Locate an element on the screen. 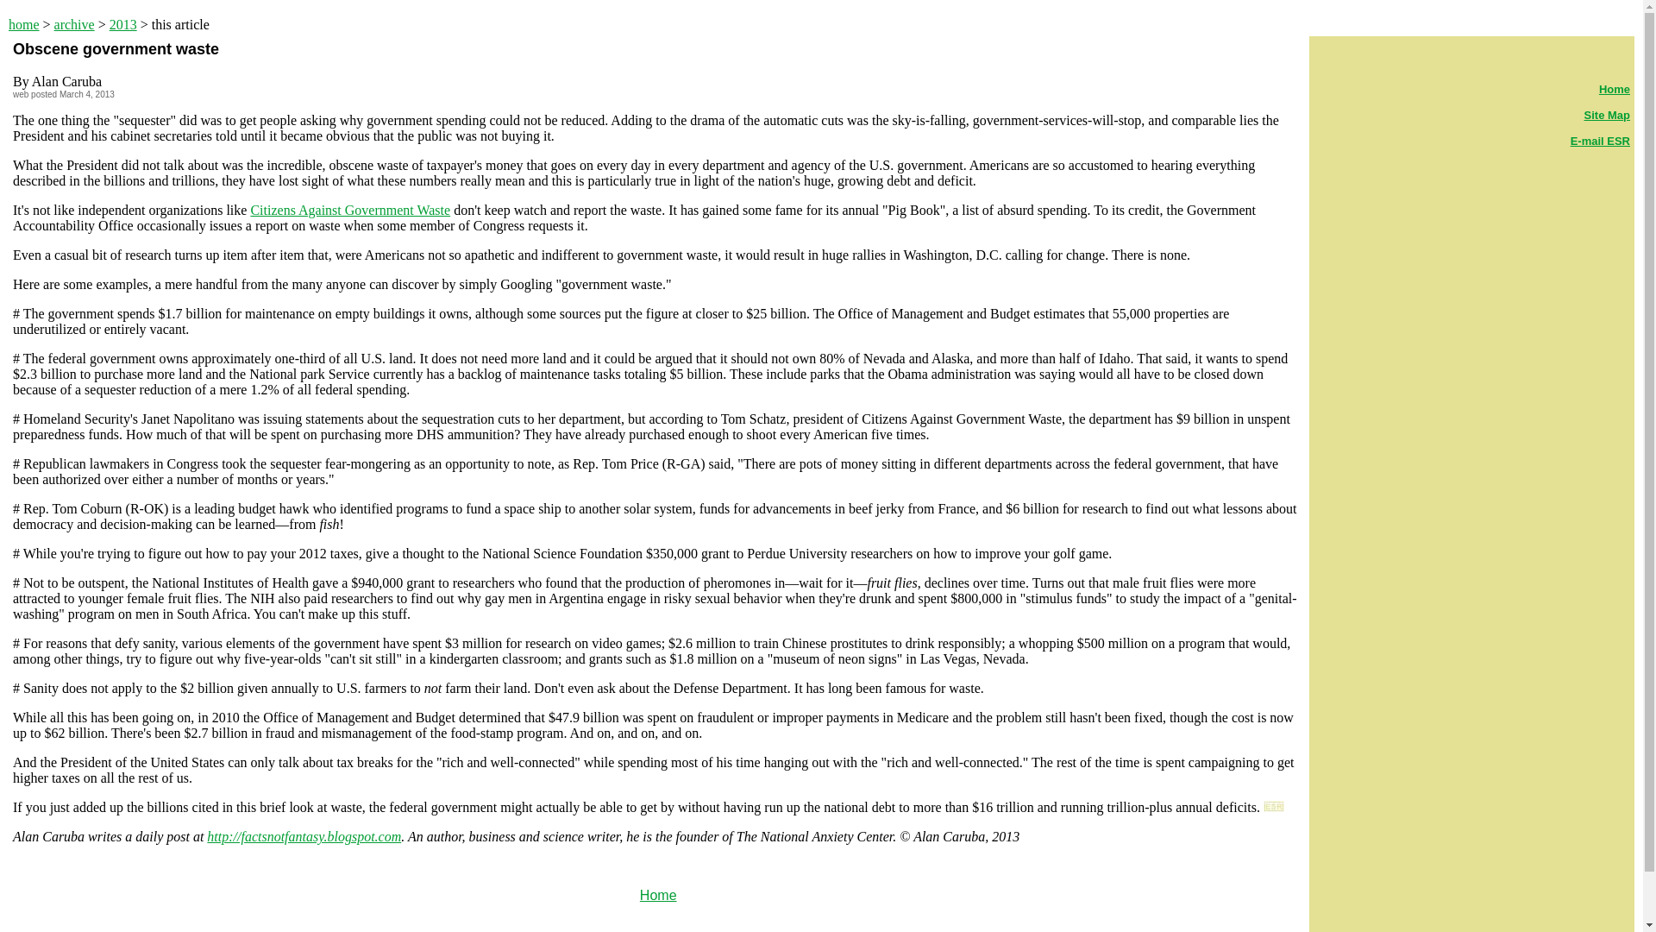 The height and width of the screenshot is (932, 1656). home is located at coordinates (24, 24).